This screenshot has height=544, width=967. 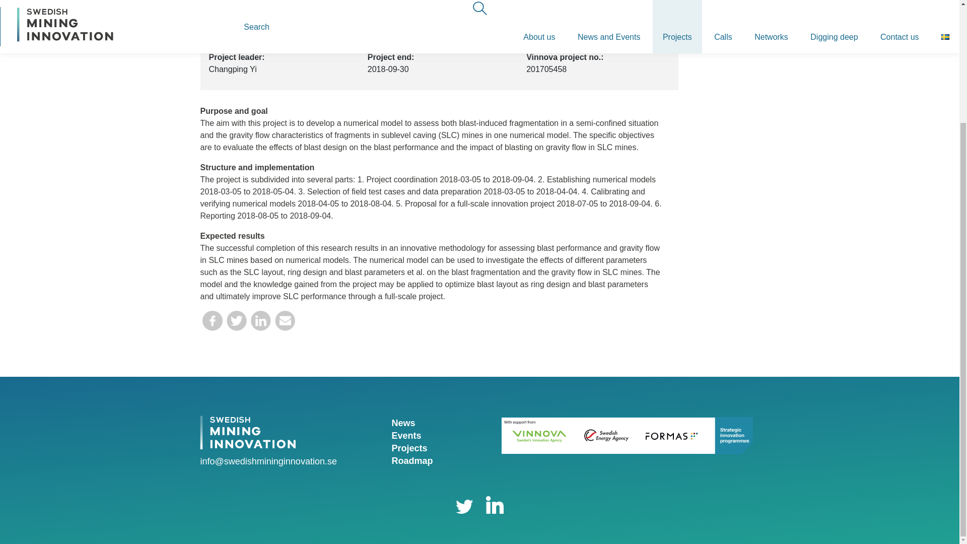 I want to click on Twitter, so click(x=236, y=324).